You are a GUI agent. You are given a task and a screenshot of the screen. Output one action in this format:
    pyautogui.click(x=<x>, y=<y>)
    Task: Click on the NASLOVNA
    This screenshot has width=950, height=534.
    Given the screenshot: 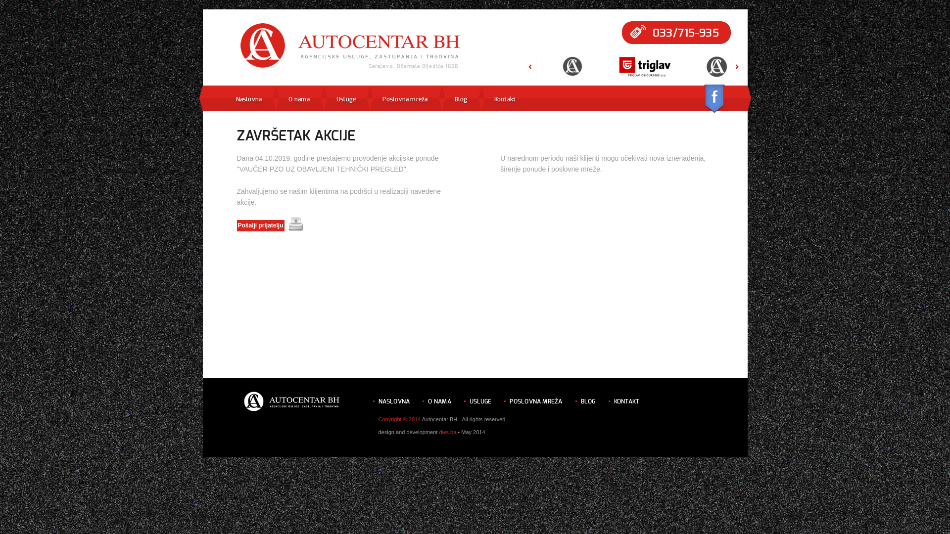 What is the action you would take?
    pyautogui.click(x=394, y=401)
    